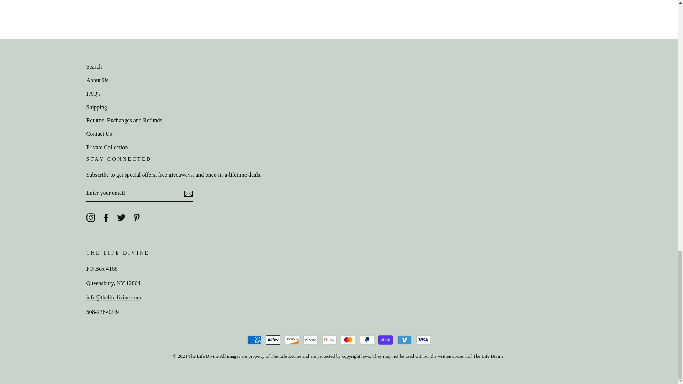 This screenshot has height=384, width=683. I want to click on The Life Divine on Instagram, so click(90, 217).